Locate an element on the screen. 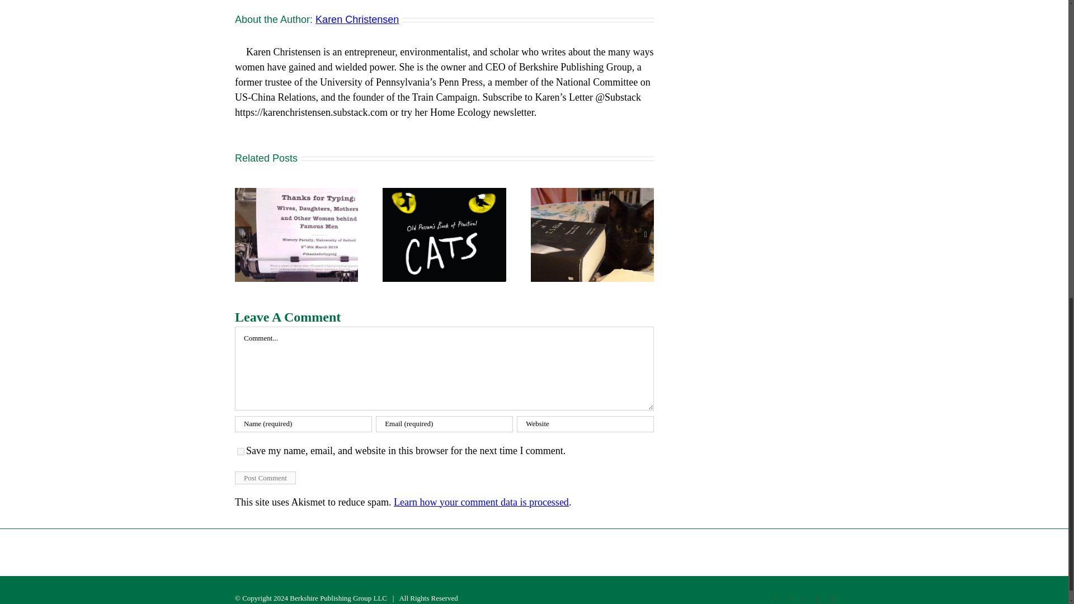 The height and width of the screenshot is (604, 1074). yes is located at coordinates (241, 452).